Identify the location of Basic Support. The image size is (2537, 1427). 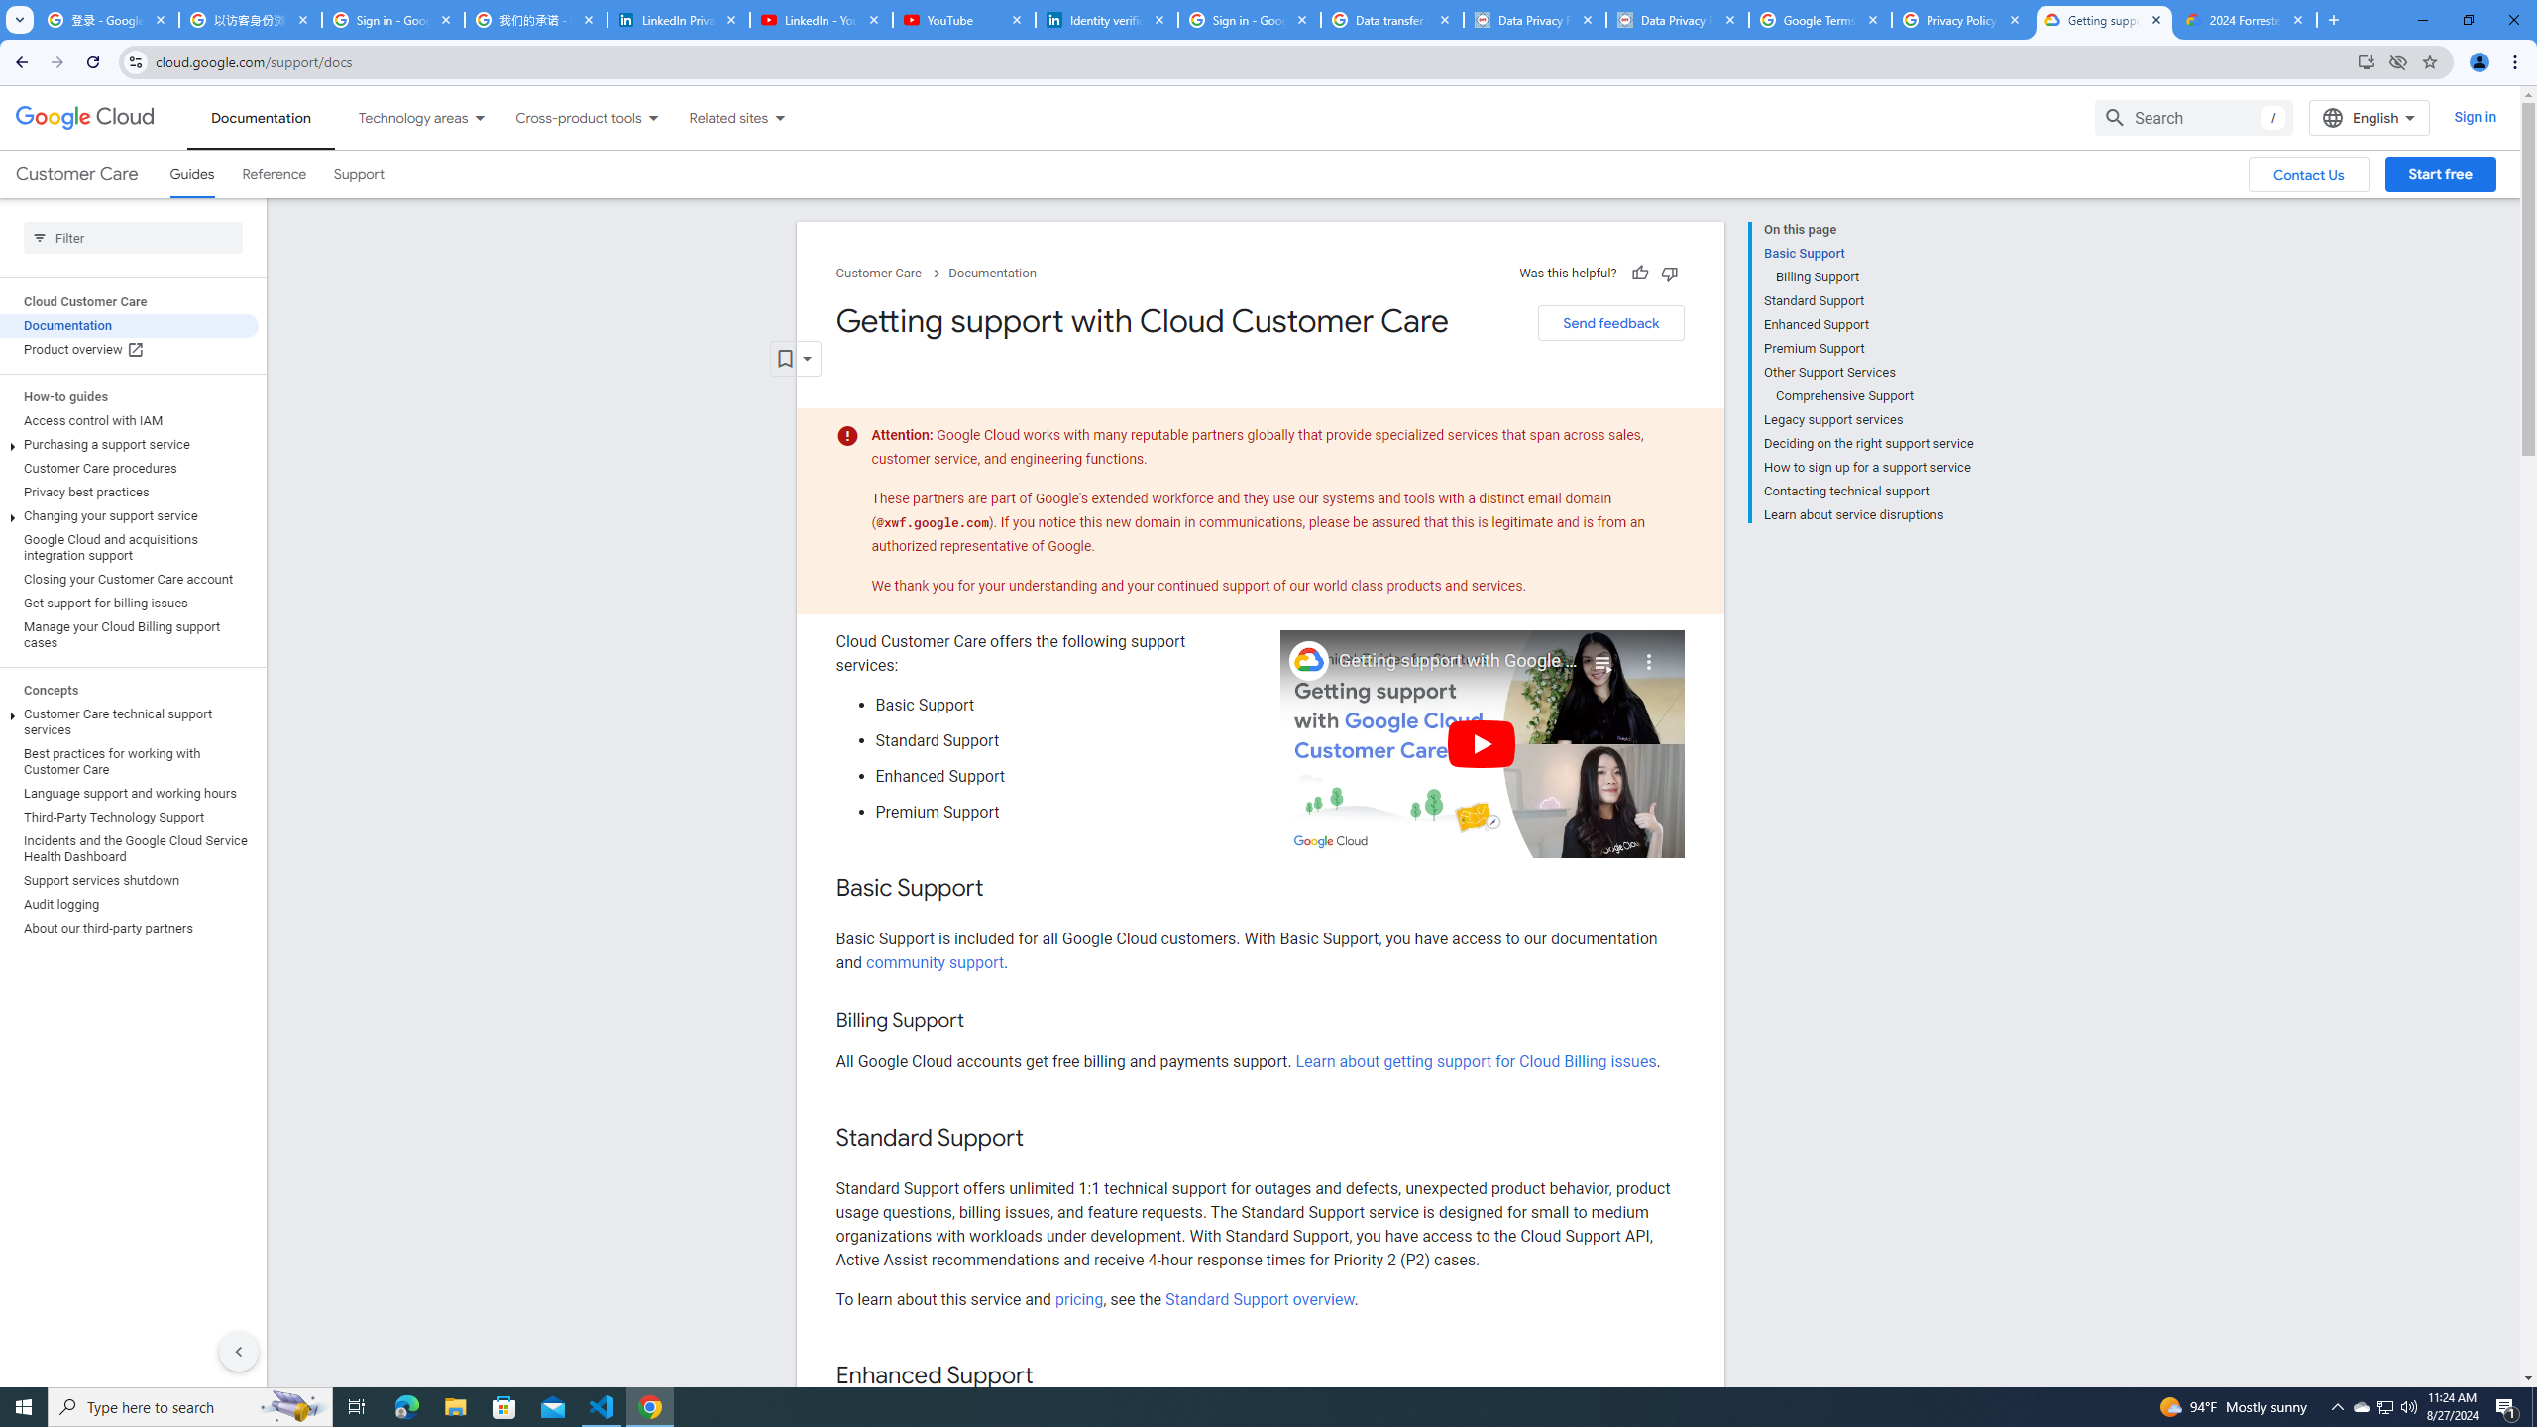
(1868, 253).